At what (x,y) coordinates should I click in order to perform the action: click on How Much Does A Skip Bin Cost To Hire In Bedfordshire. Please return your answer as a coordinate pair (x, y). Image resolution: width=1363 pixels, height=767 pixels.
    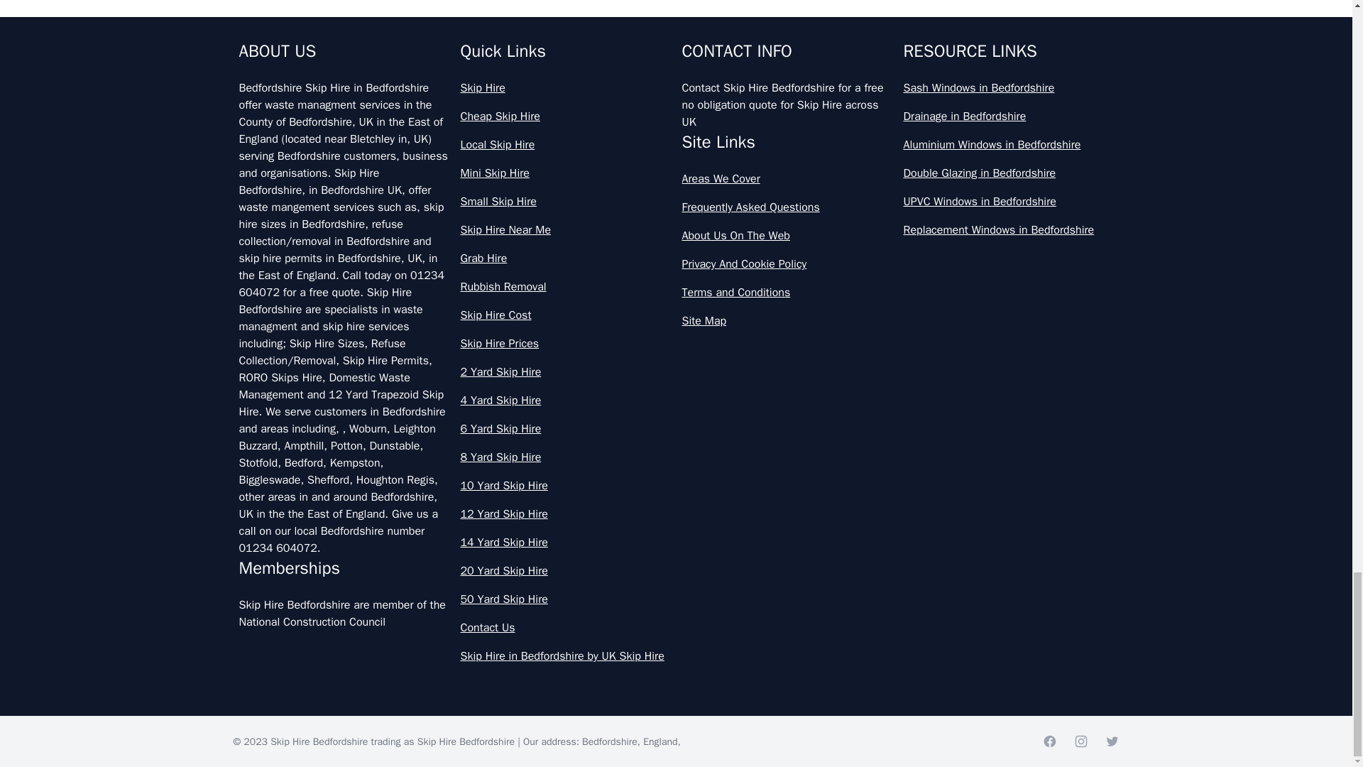
    Looking at the image, I should click on (676, 659).